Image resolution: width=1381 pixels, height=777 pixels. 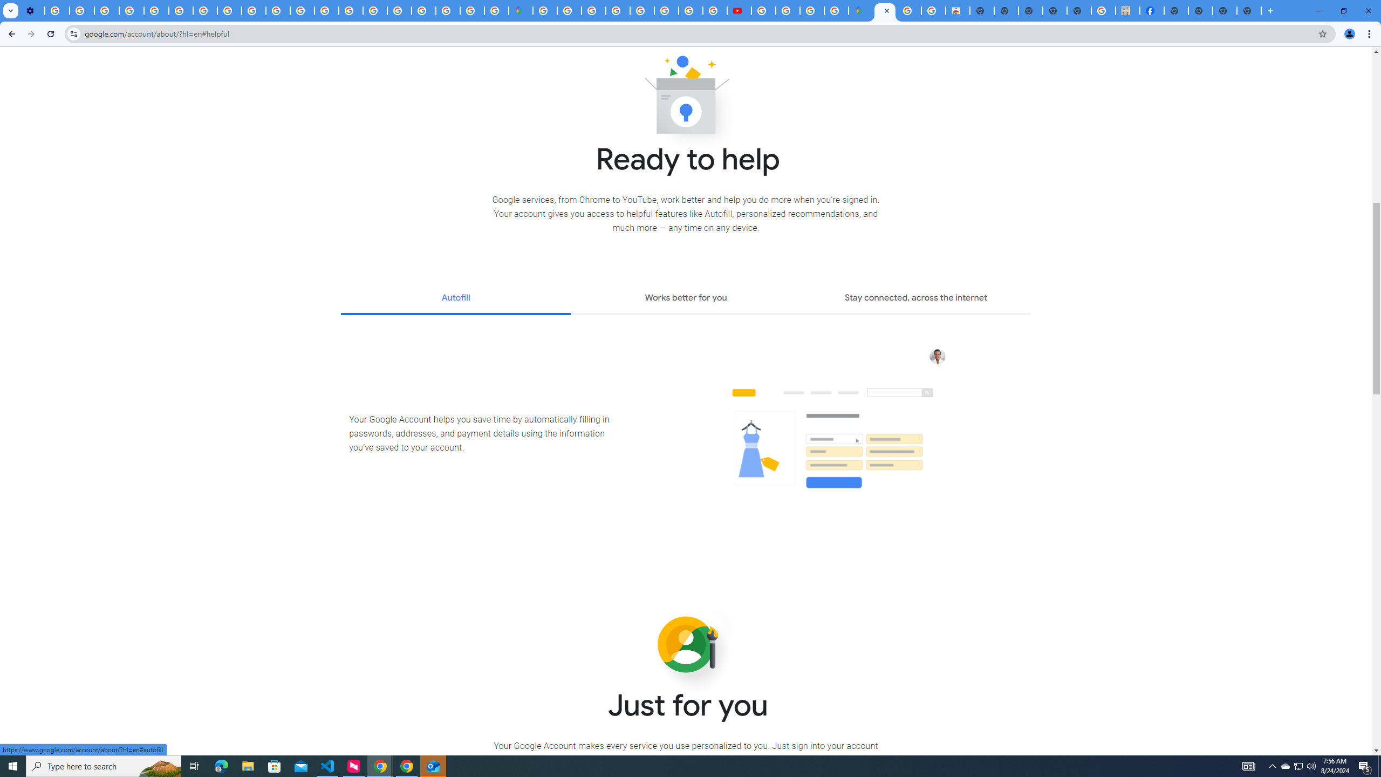 I want to click on Sign in - Google Accounts, so click(x=424, y=11).